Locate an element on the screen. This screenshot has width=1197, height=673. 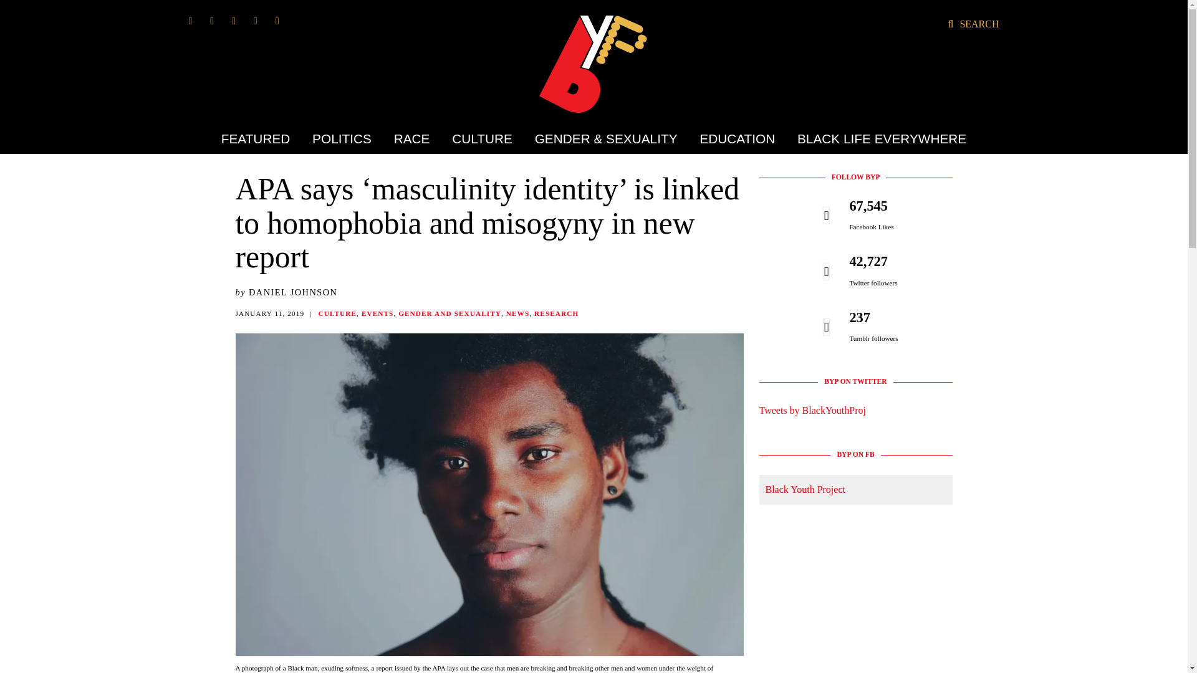
CULTURE is located at coordinates (483, 138).